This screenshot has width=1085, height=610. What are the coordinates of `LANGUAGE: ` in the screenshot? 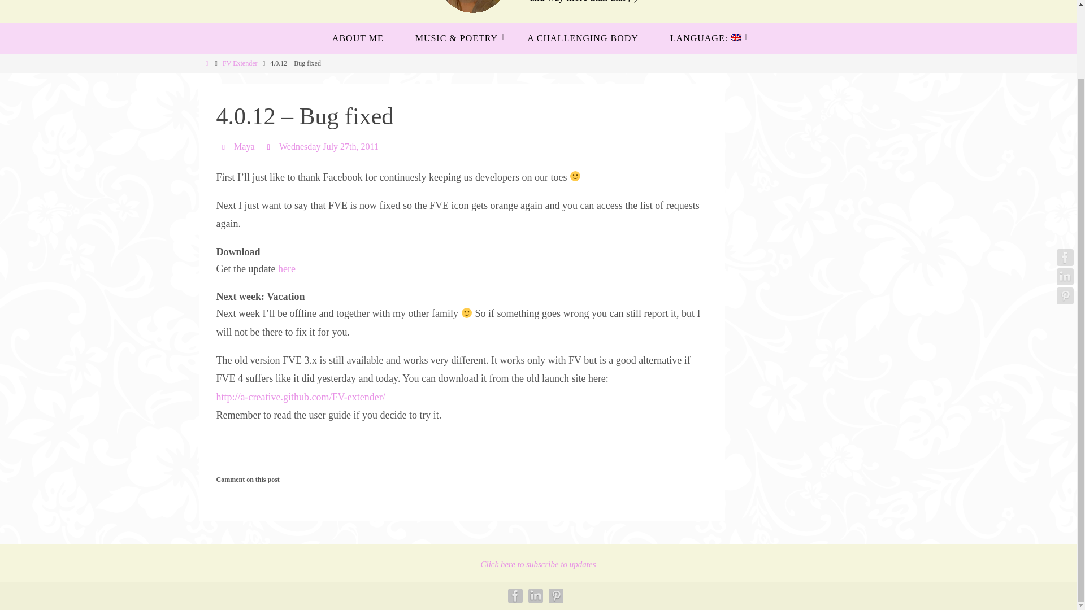 It's located at (704, 38).